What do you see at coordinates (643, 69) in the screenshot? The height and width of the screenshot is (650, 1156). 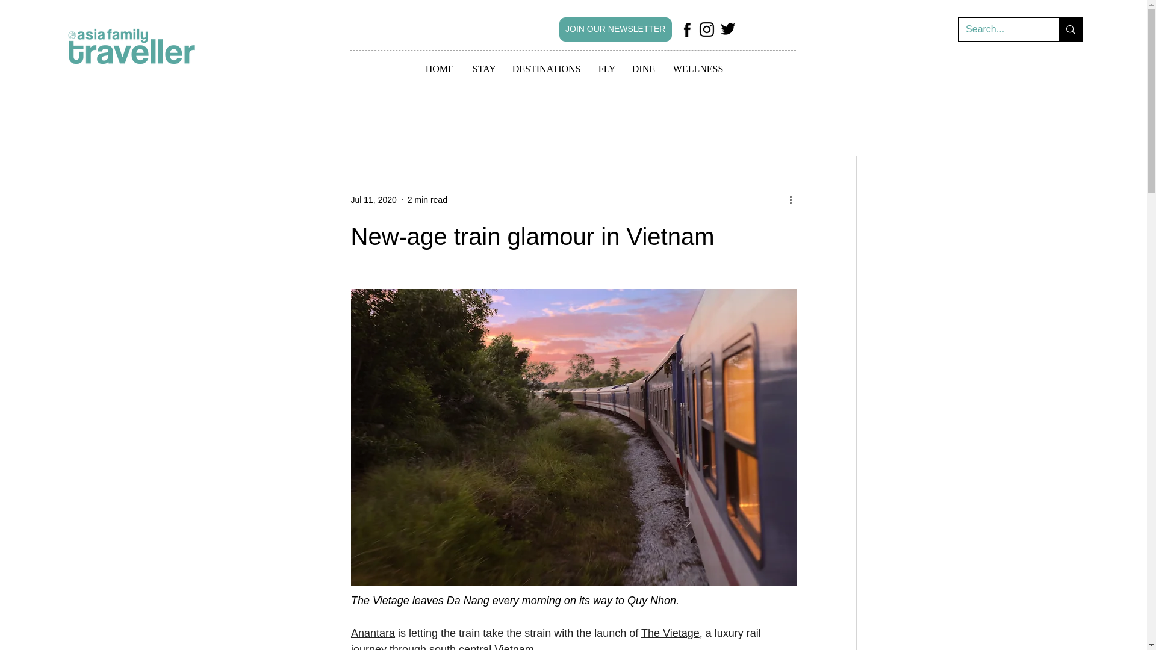 I see `DINE` at bounding box center [643, 69].